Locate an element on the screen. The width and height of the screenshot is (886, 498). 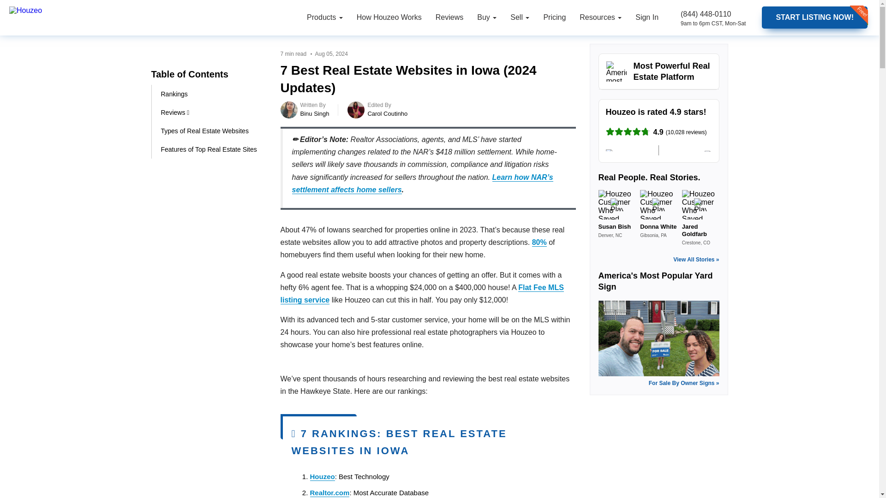
Buy is located at coordinates (486, 18).